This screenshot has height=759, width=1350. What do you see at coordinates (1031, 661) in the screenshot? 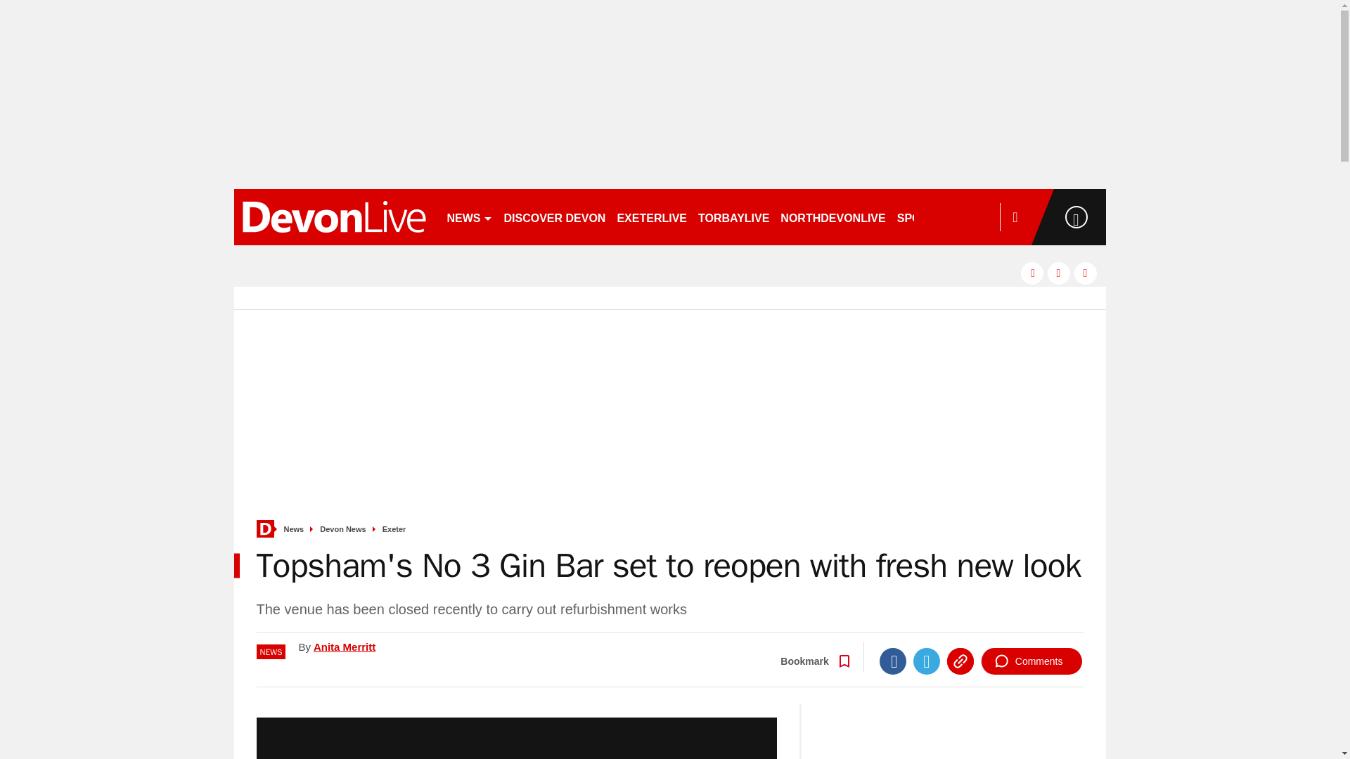
I see `Comments` at bounding box center [1031, 661].